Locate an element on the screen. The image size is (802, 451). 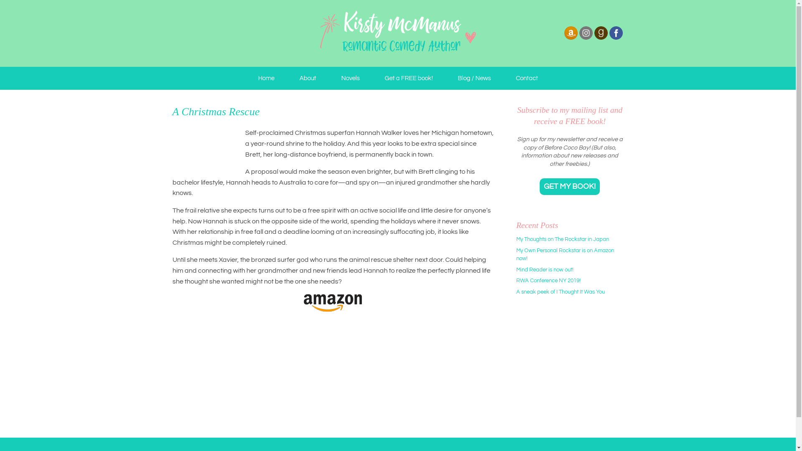
Facebook is located at coordinates (616, 39).